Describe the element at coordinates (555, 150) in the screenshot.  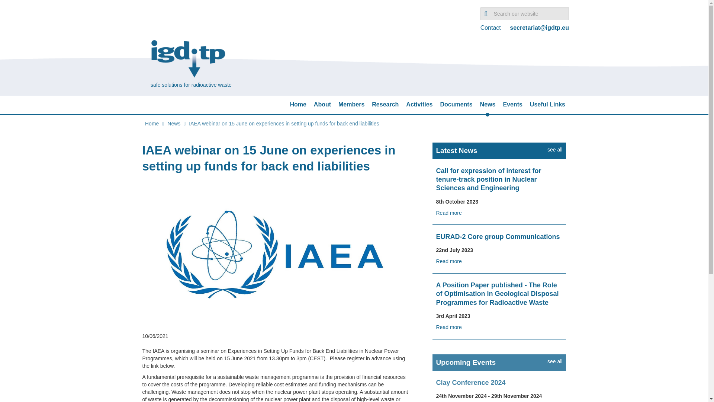
I see `see all` at that location.